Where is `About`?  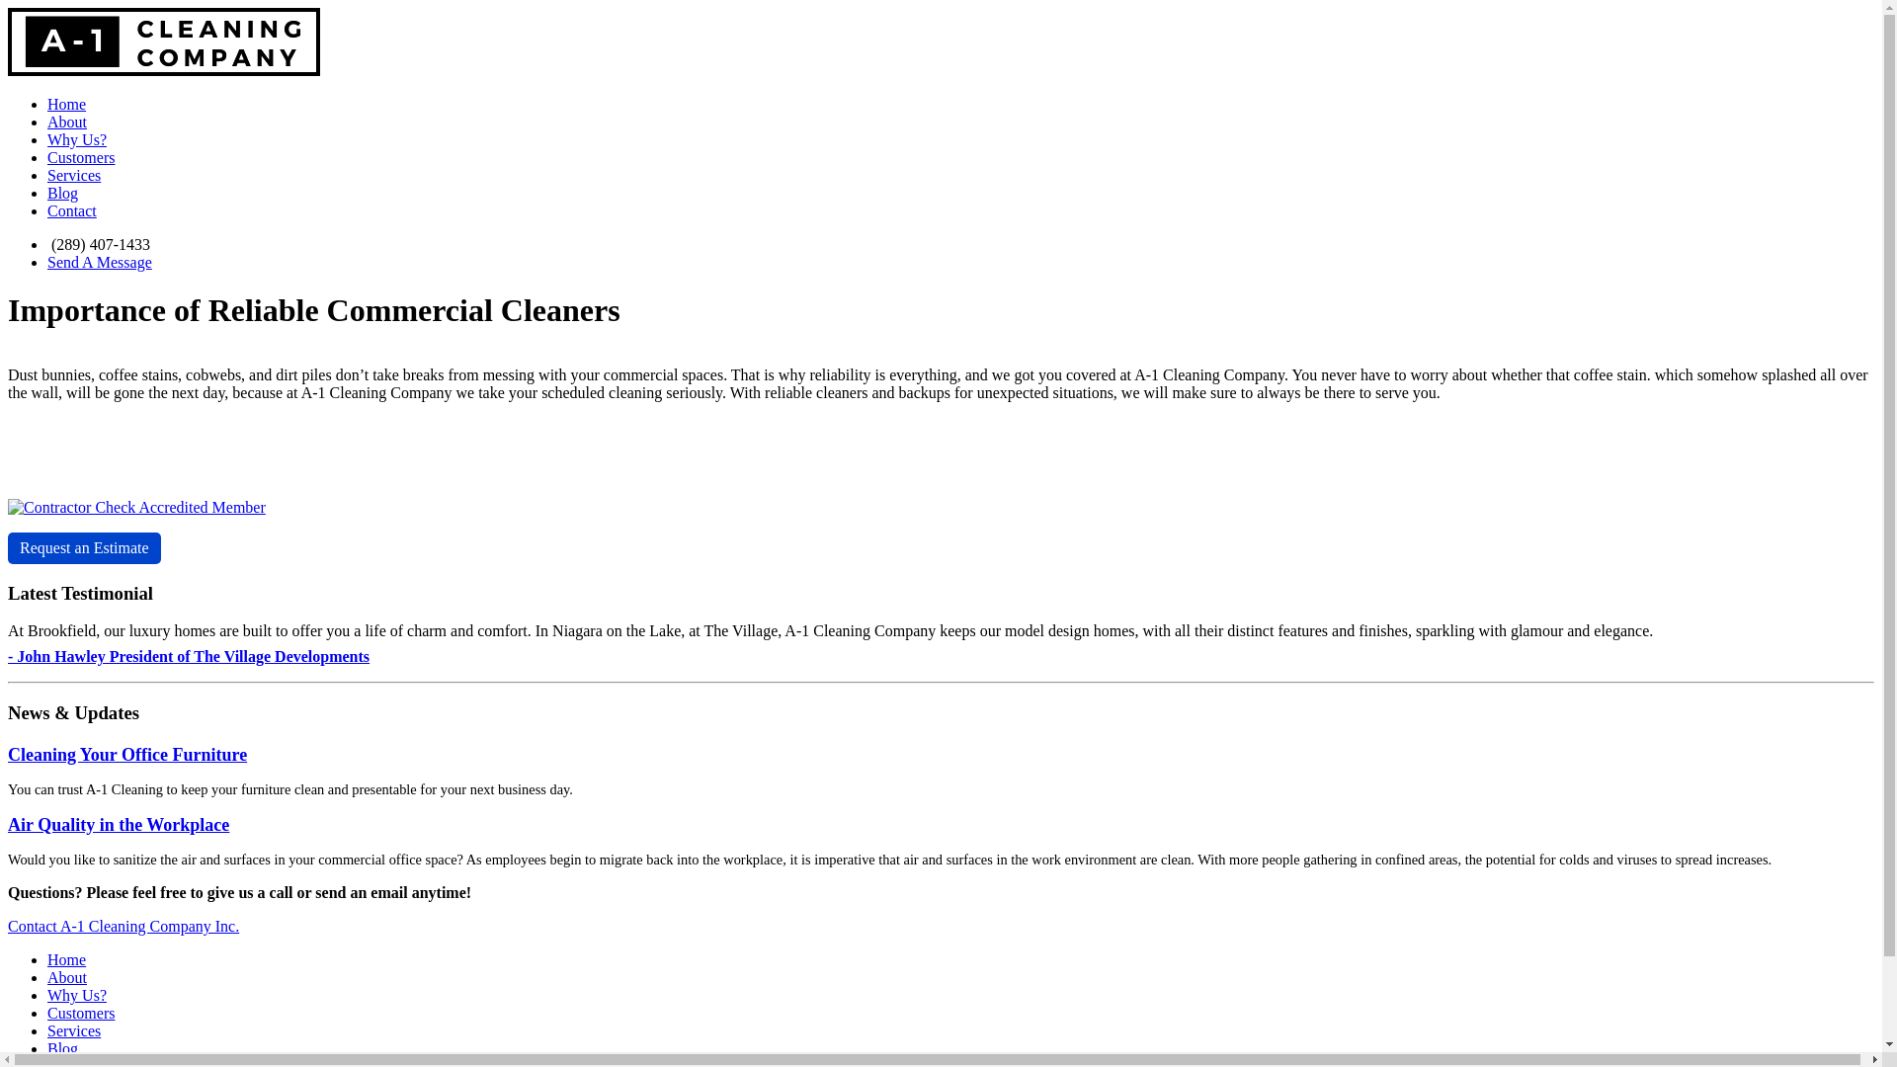 About is located at coordinates (67, 123).